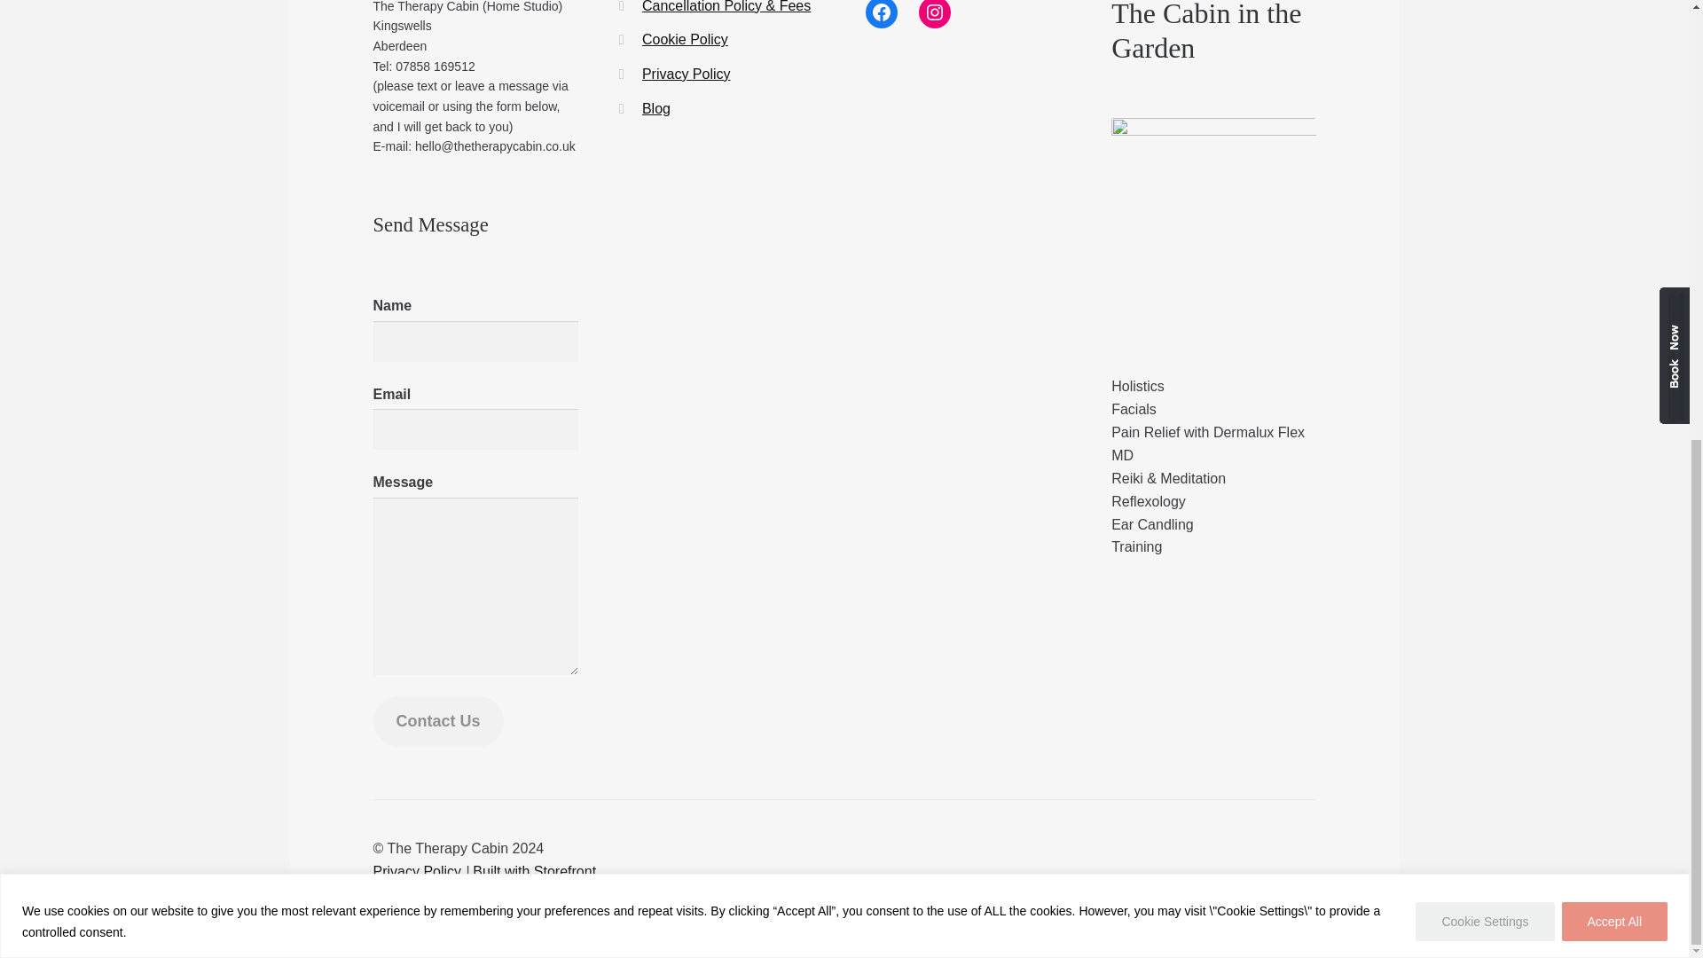  Describe the element at coordinates (1614, 111) in the screenshot. I see `Accept All` at that location.